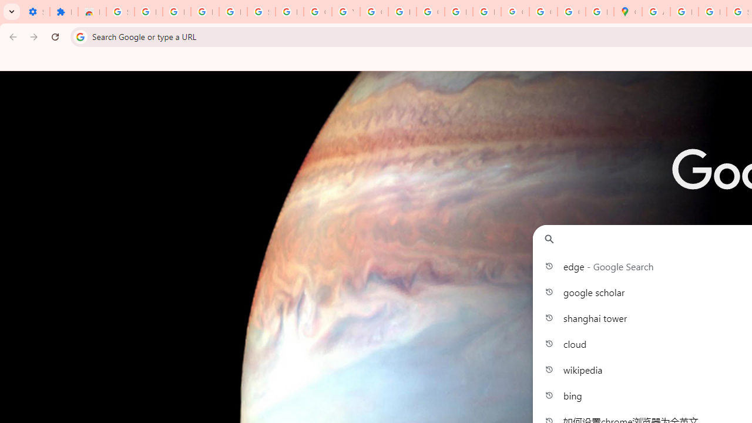 This screenshot has width=752, height=423. What do you see at coordinates (345, 12) in the screenshot?
I see `YouTube` at bounding box center [345, 12].